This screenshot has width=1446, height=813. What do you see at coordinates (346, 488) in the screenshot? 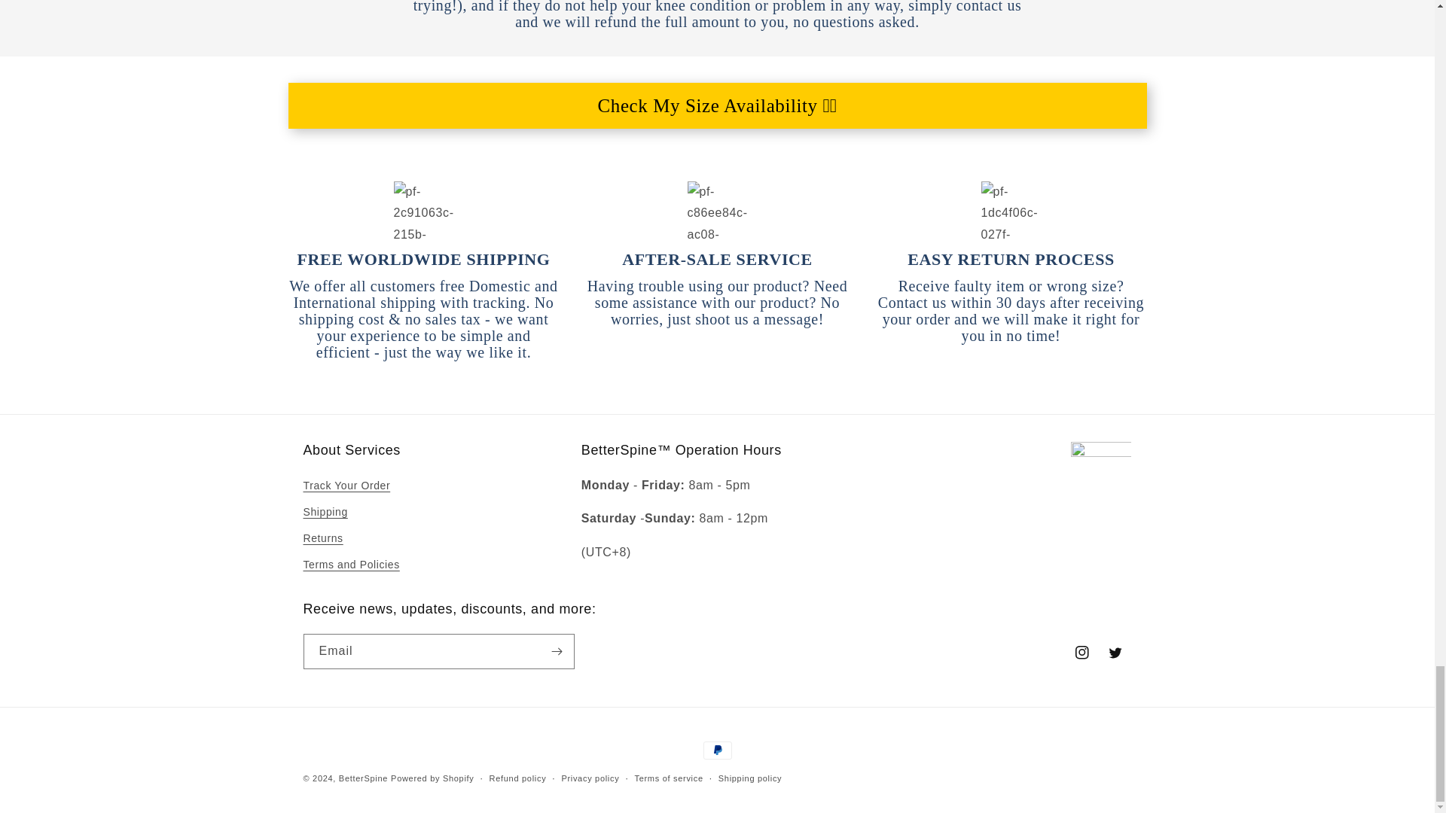
I see `Track Your Order` at bounding box center [346, 488].